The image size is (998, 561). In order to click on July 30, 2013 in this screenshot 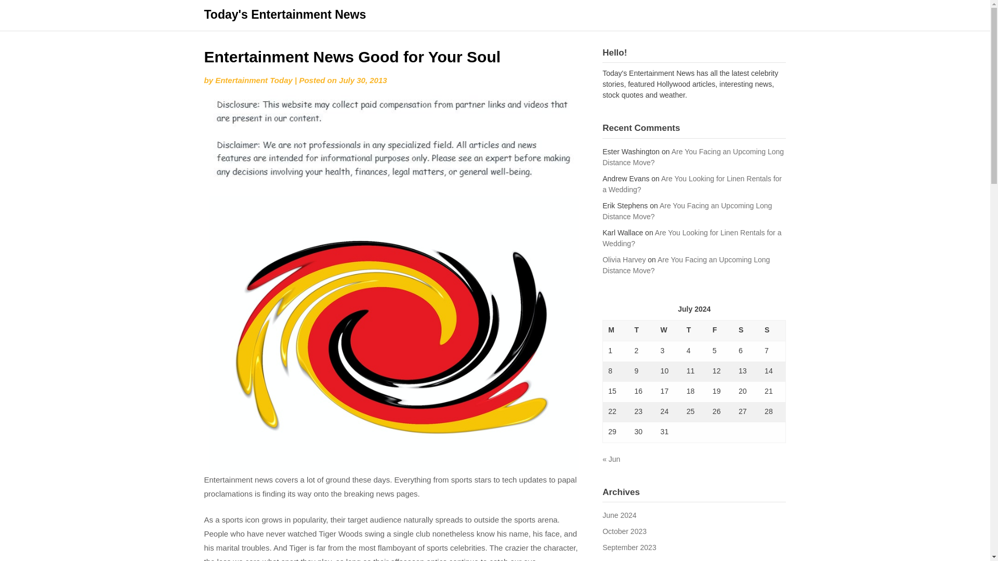, I will do `click(363, 80)`.